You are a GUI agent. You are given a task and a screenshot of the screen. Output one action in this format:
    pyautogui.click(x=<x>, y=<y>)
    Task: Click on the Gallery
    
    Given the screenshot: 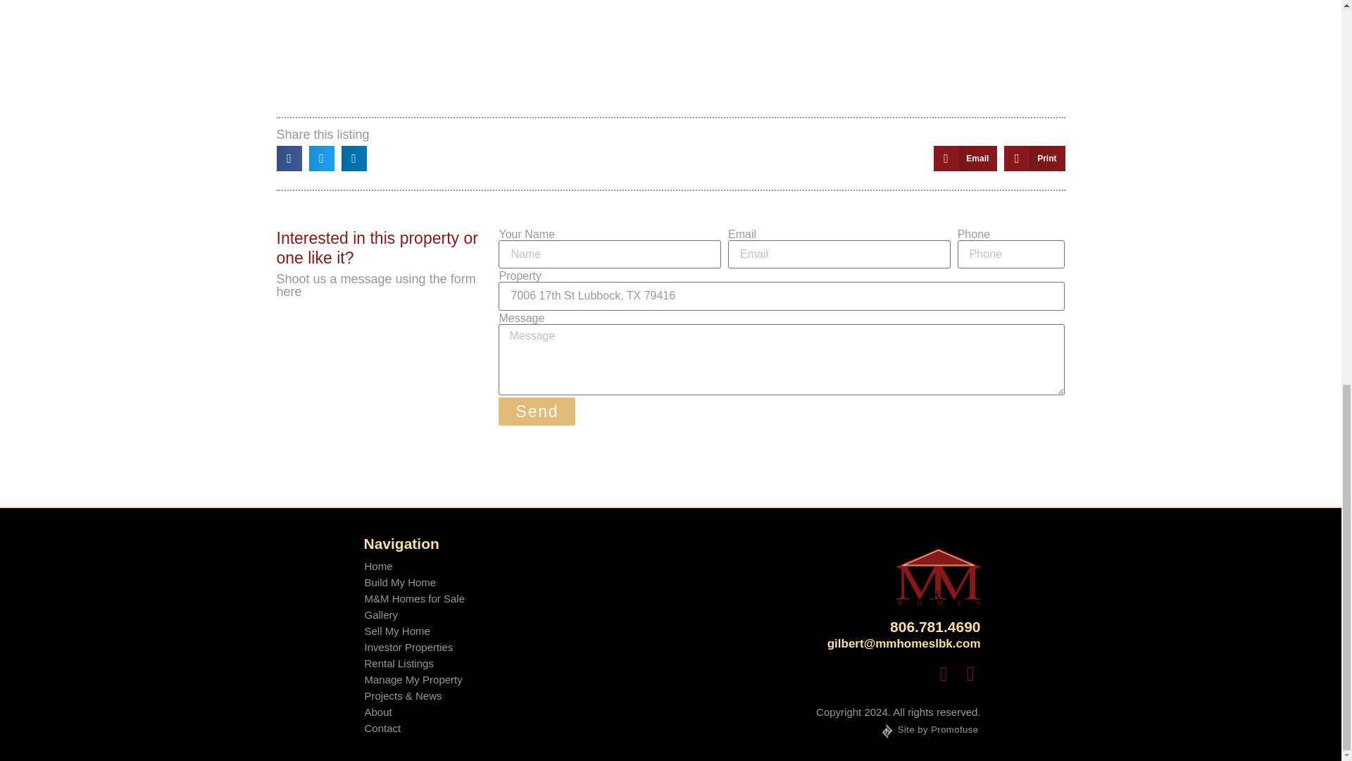 What is the action you would take?
    pyautogui.click(x=414, y=614)
    